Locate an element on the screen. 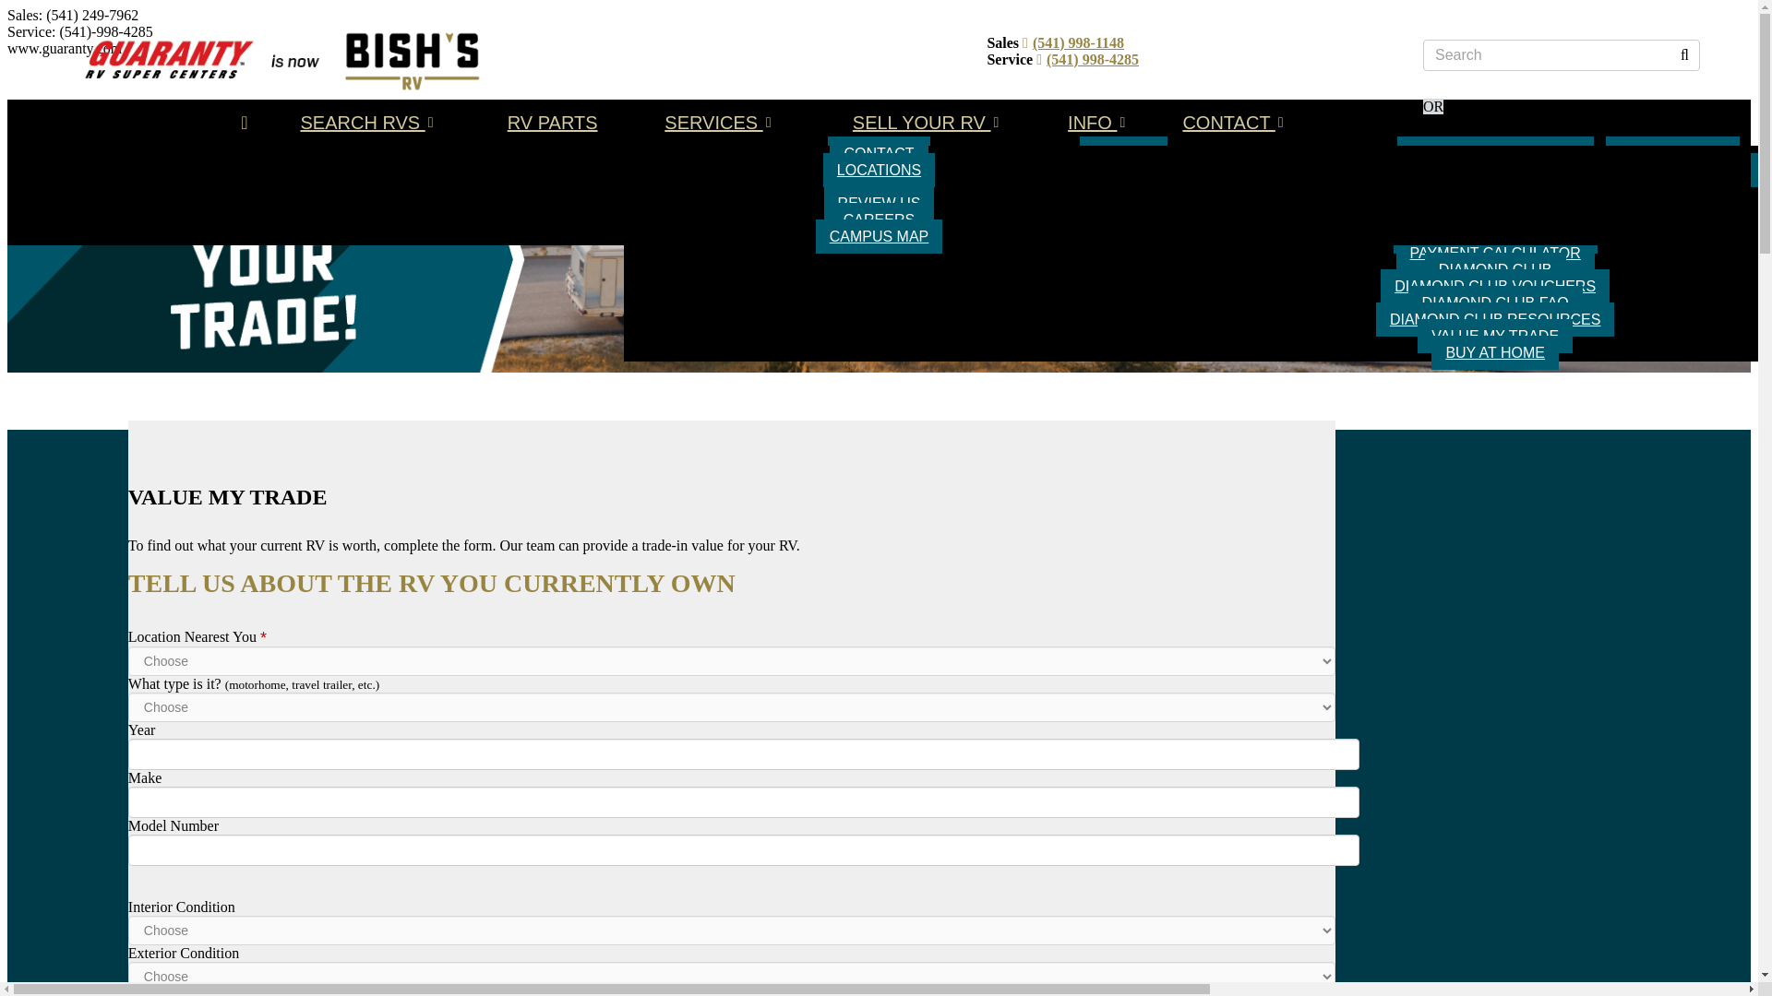 The height and width of the screenshot is (996, 1772). SELL YOUR RV is located at coordinates (1672, 153).